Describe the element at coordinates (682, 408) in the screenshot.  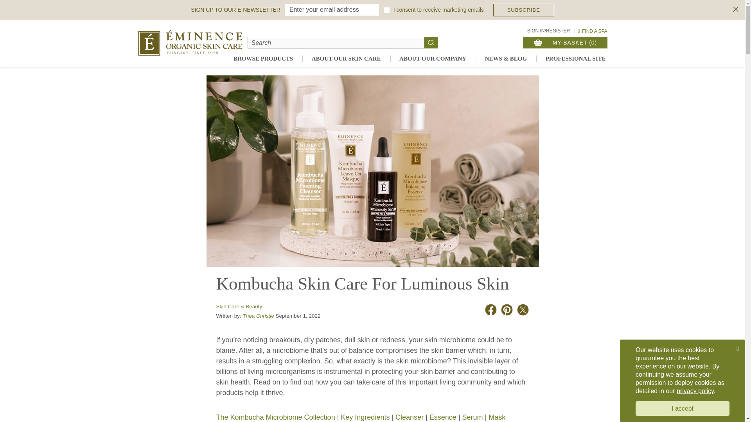
I see `I accept` at that location.